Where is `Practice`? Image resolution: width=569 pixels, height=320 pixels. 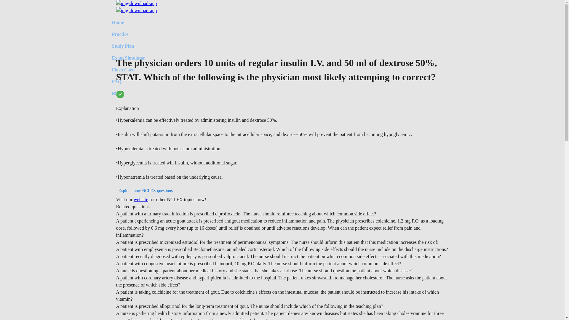 Practice is located at coordinates (129, 34).